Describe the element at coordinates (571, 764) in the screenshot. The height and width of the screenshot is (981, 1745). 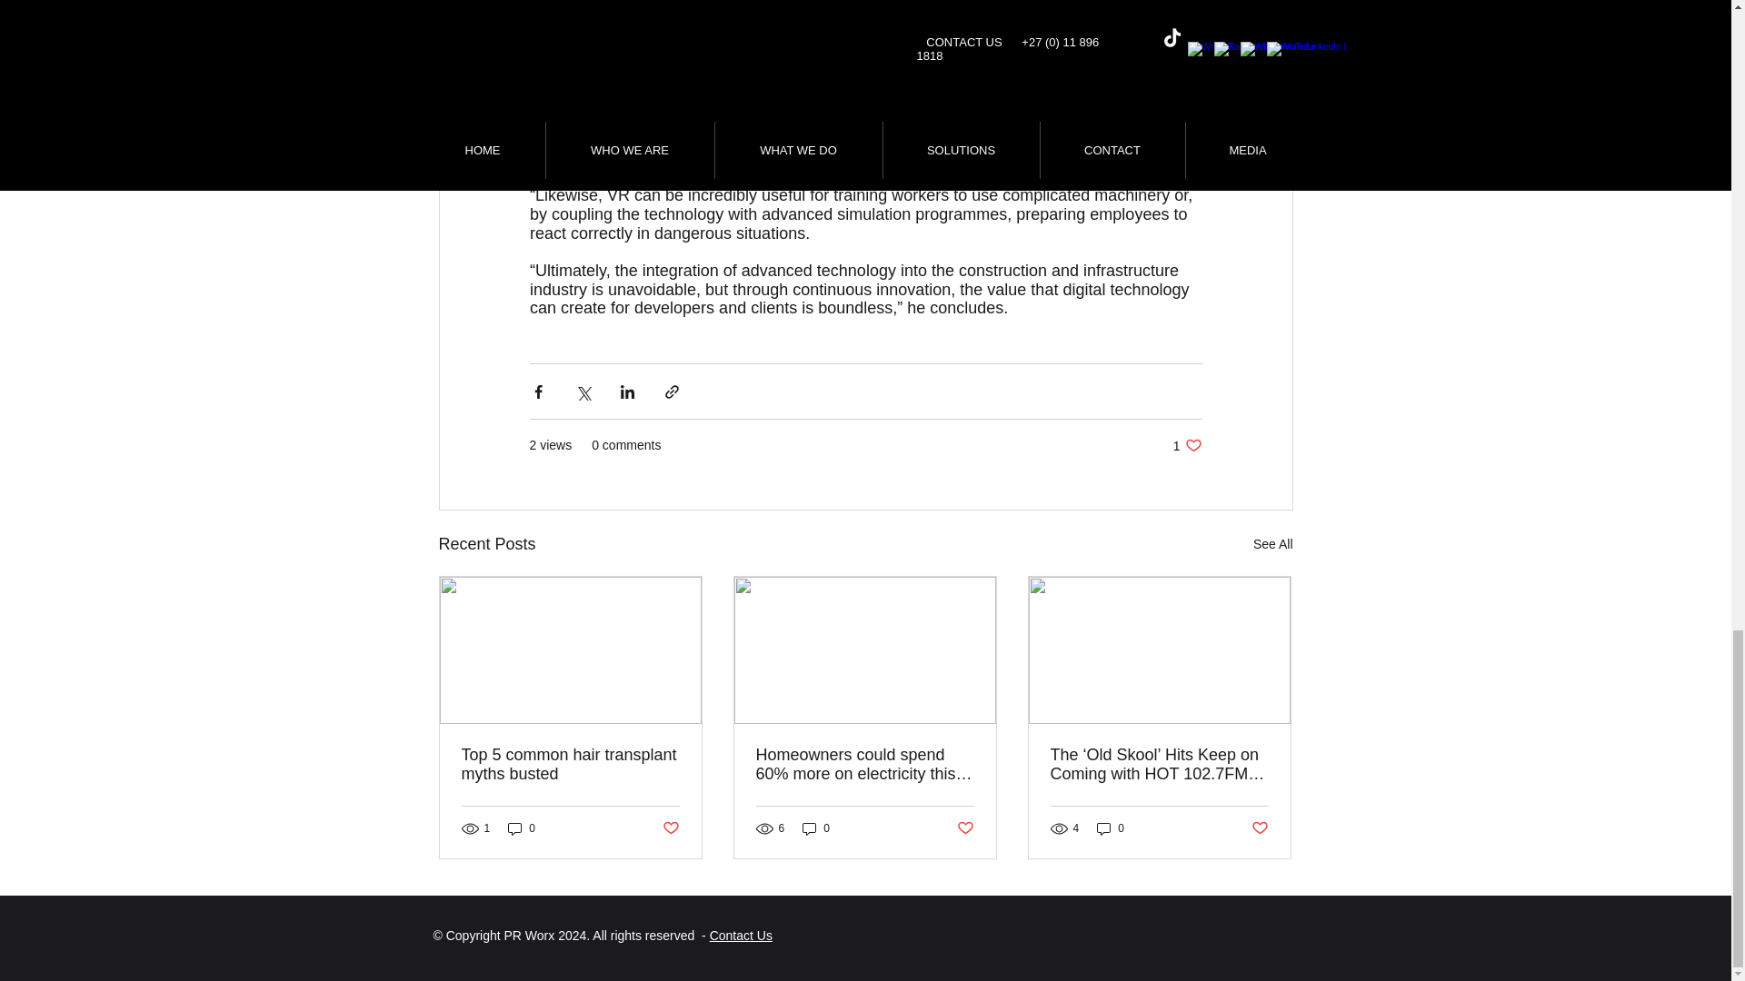
I see `Top 5 common hair transplant myths busted` at that location.